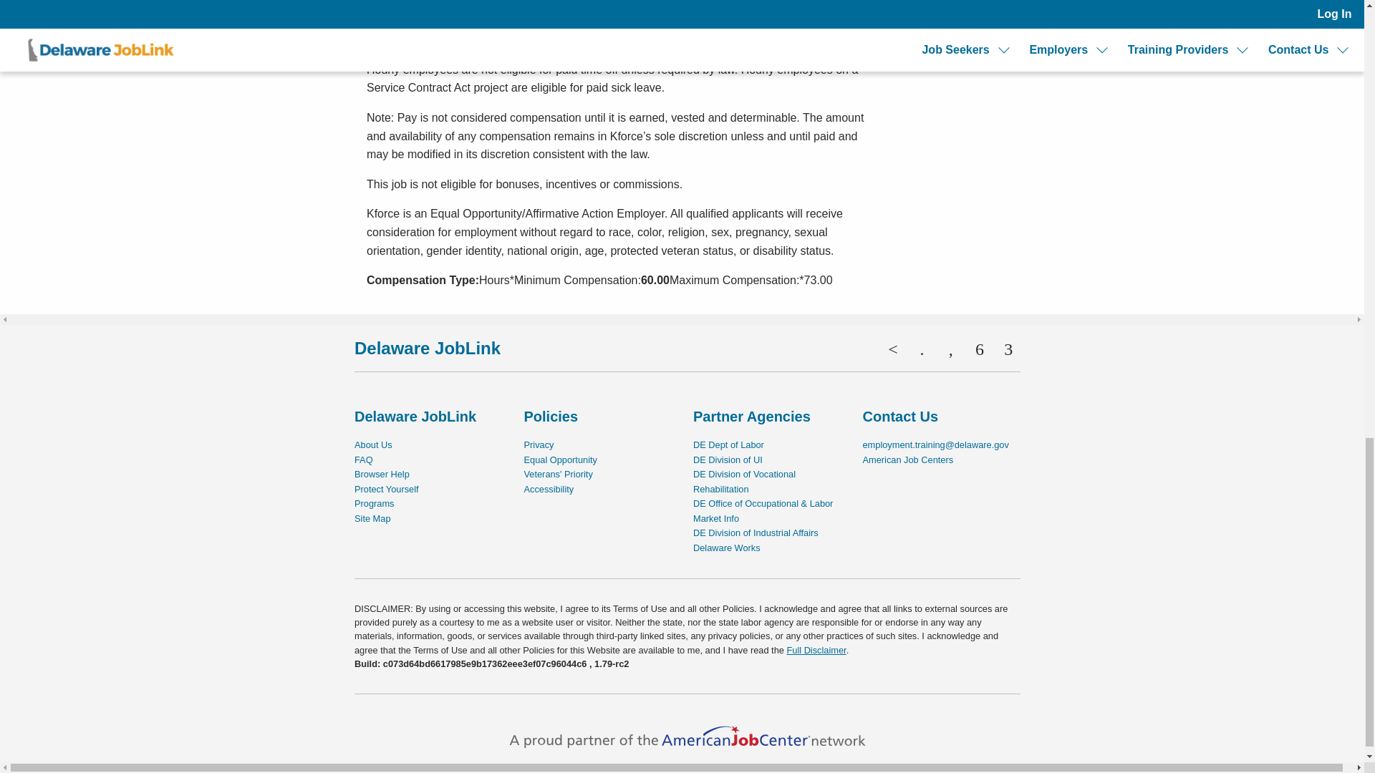 Image resolution: width=1375 pixels, height=773 pixels. What do you see at coordinates (373, 444) in the screenshot?
I see `About Us` at bounding box center [373, 444].